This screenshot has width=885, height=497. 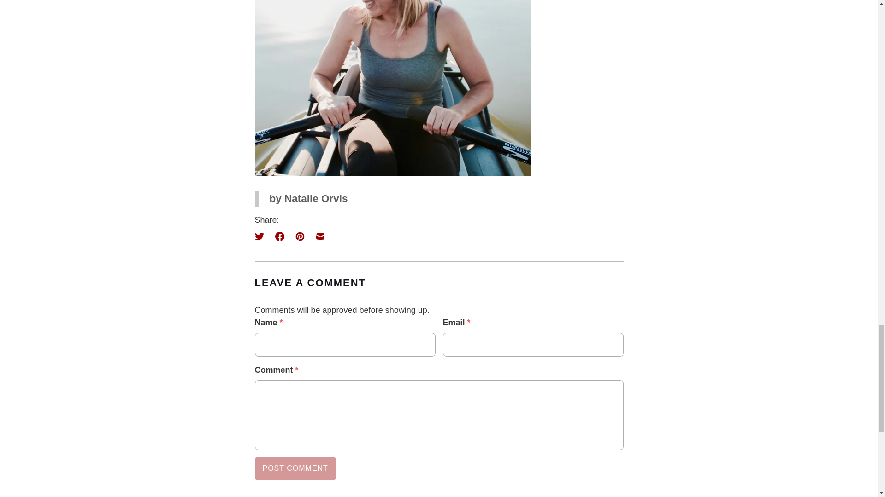 What do you see at coordinates (279, 237) in the screenshot?
I see `Share this on Facebook` at bounding box center [279, 237].